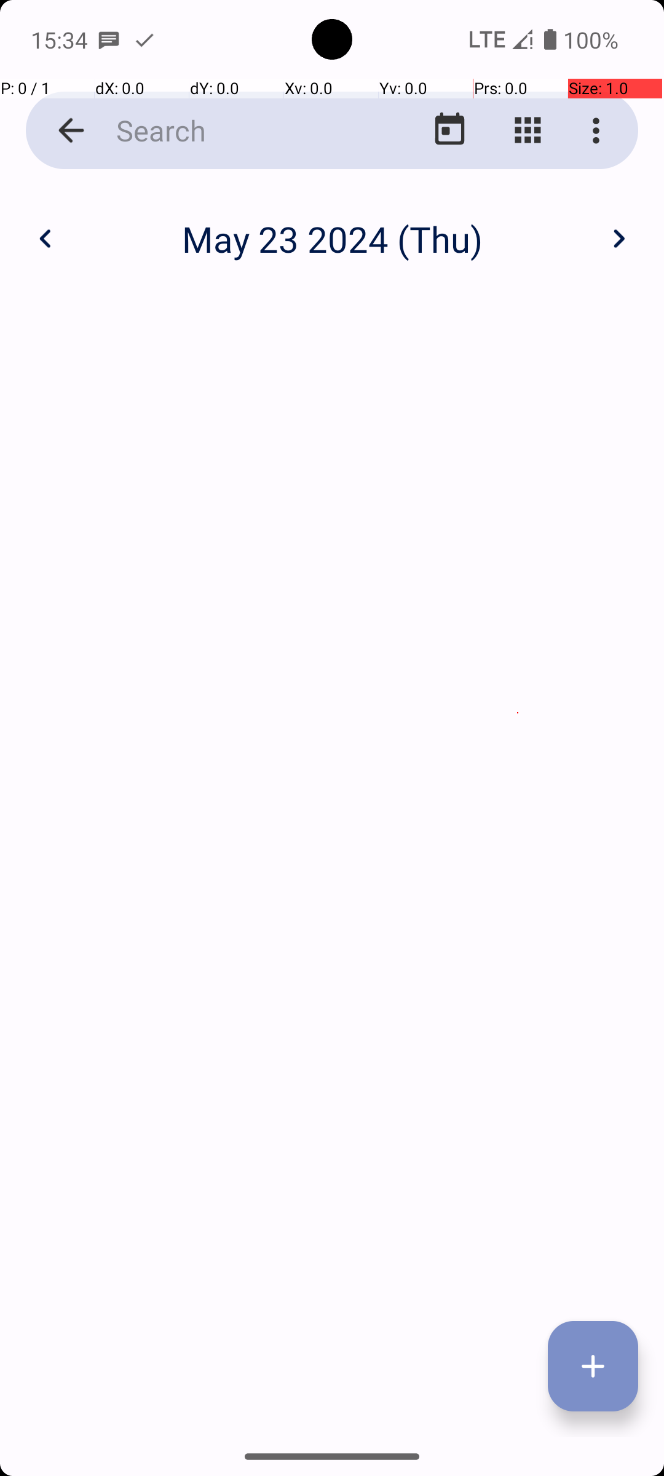  What do you see at coordinates (547, 1154) in the screenshot?
I see `DECEMBER` at bounding box center [547, 1154].